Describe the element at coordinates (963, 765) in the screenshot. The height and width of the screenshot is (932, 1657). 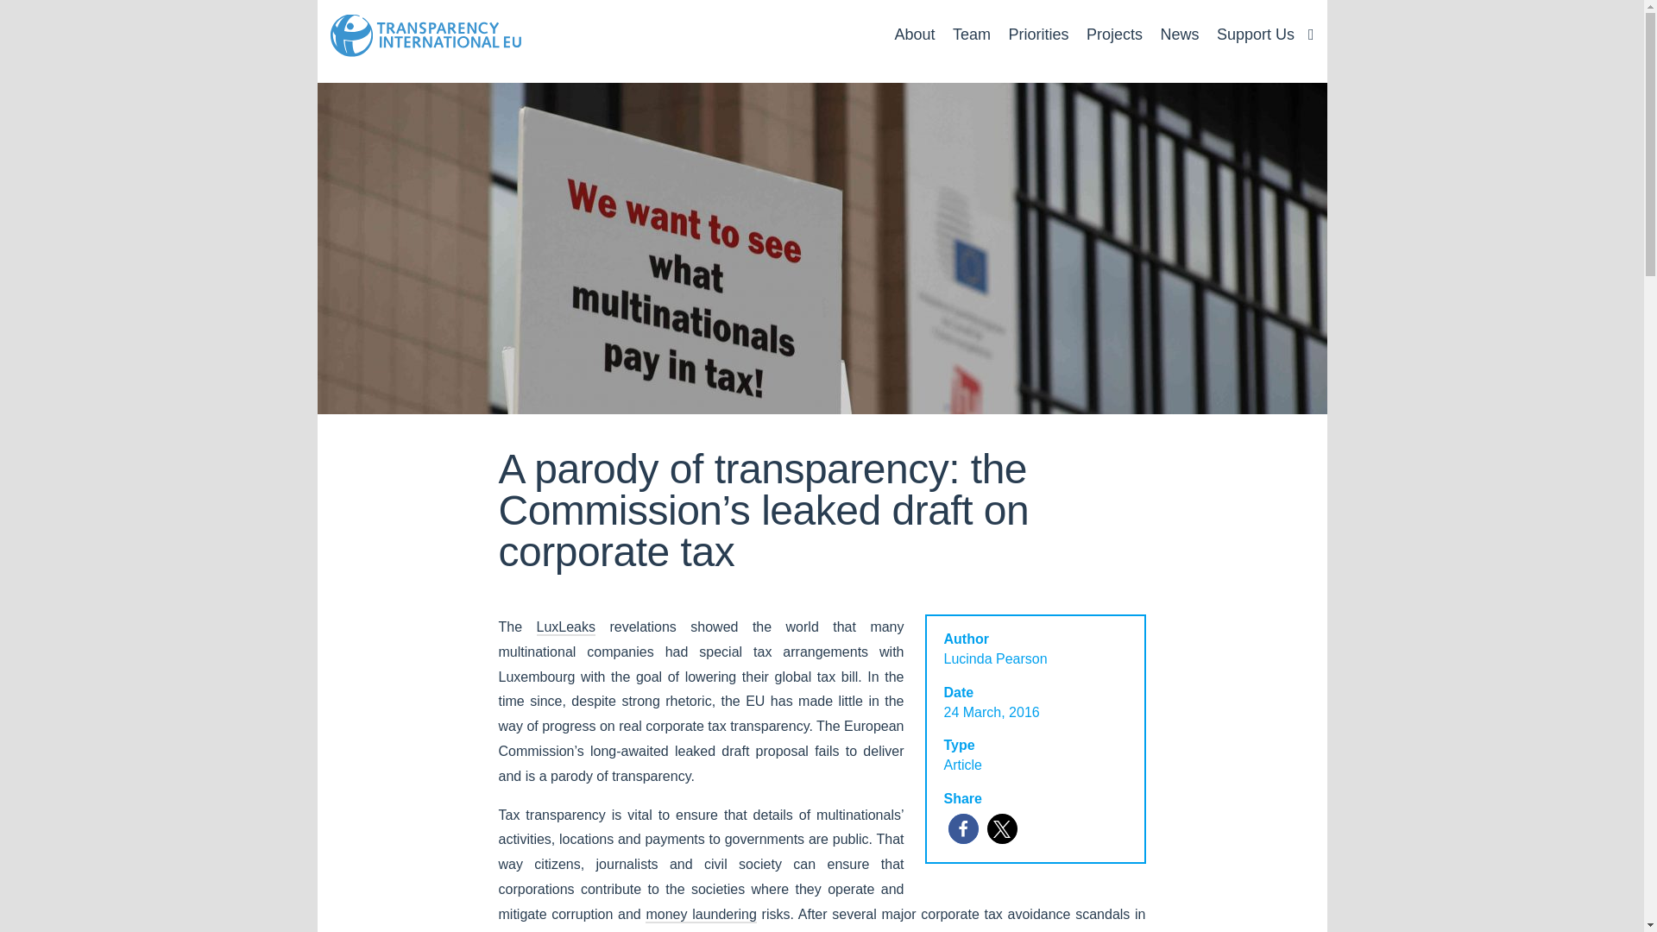
I see `Article` at that location.